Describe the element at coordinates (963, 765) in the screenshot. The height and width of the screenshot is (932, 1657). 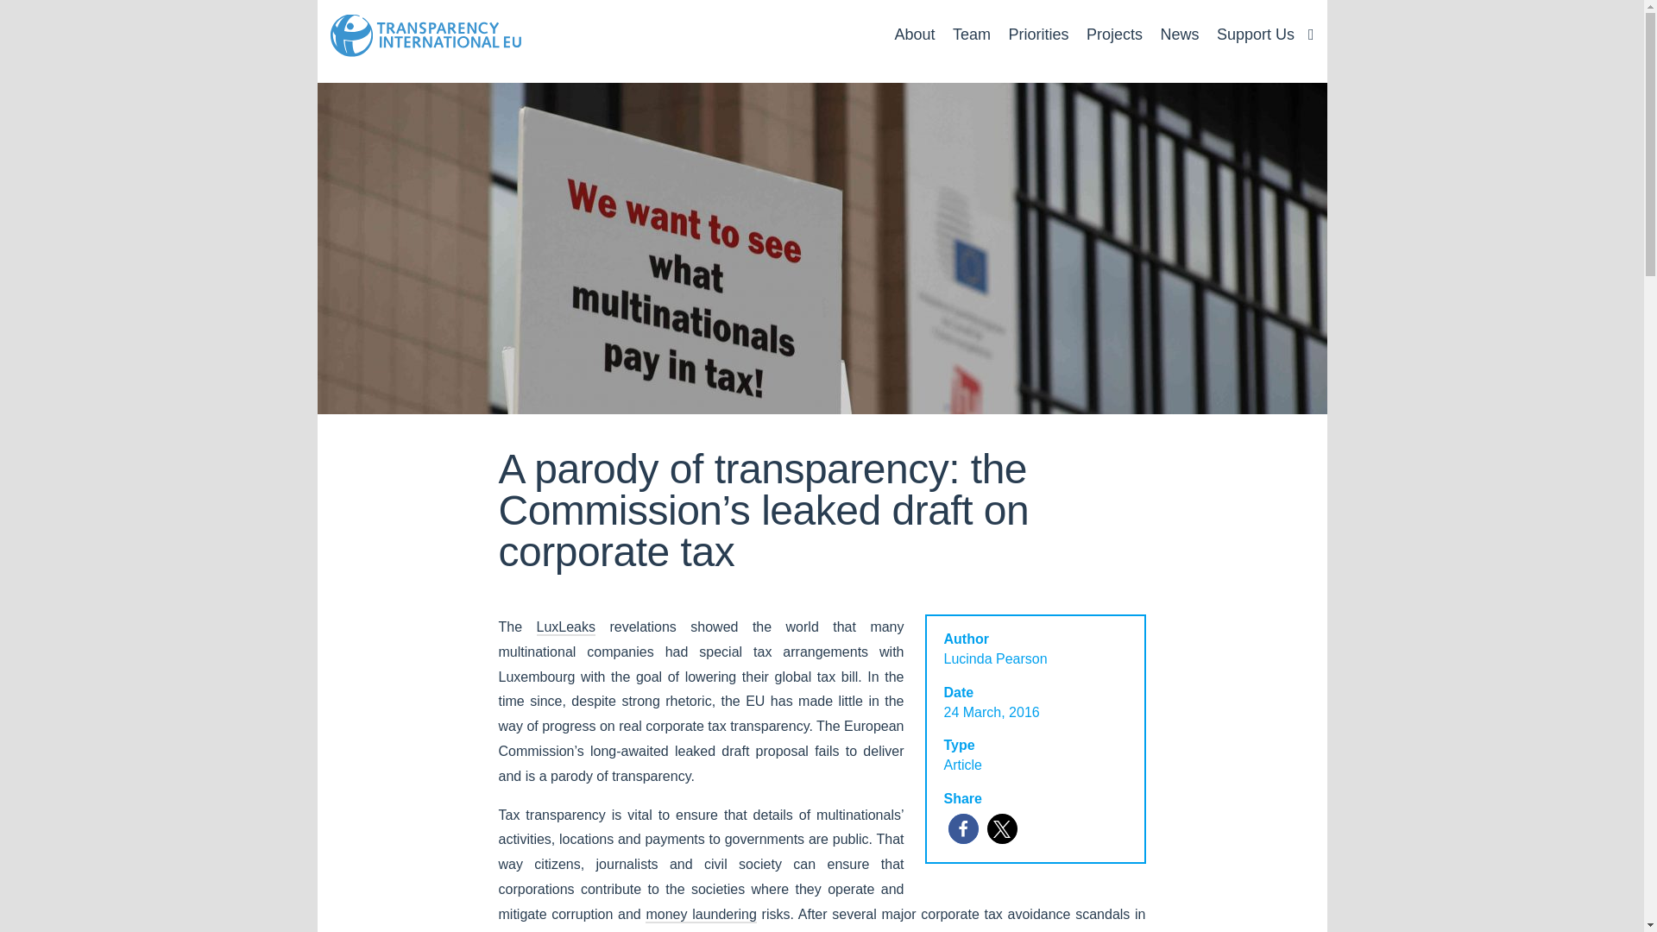
I see `Article` at that location.